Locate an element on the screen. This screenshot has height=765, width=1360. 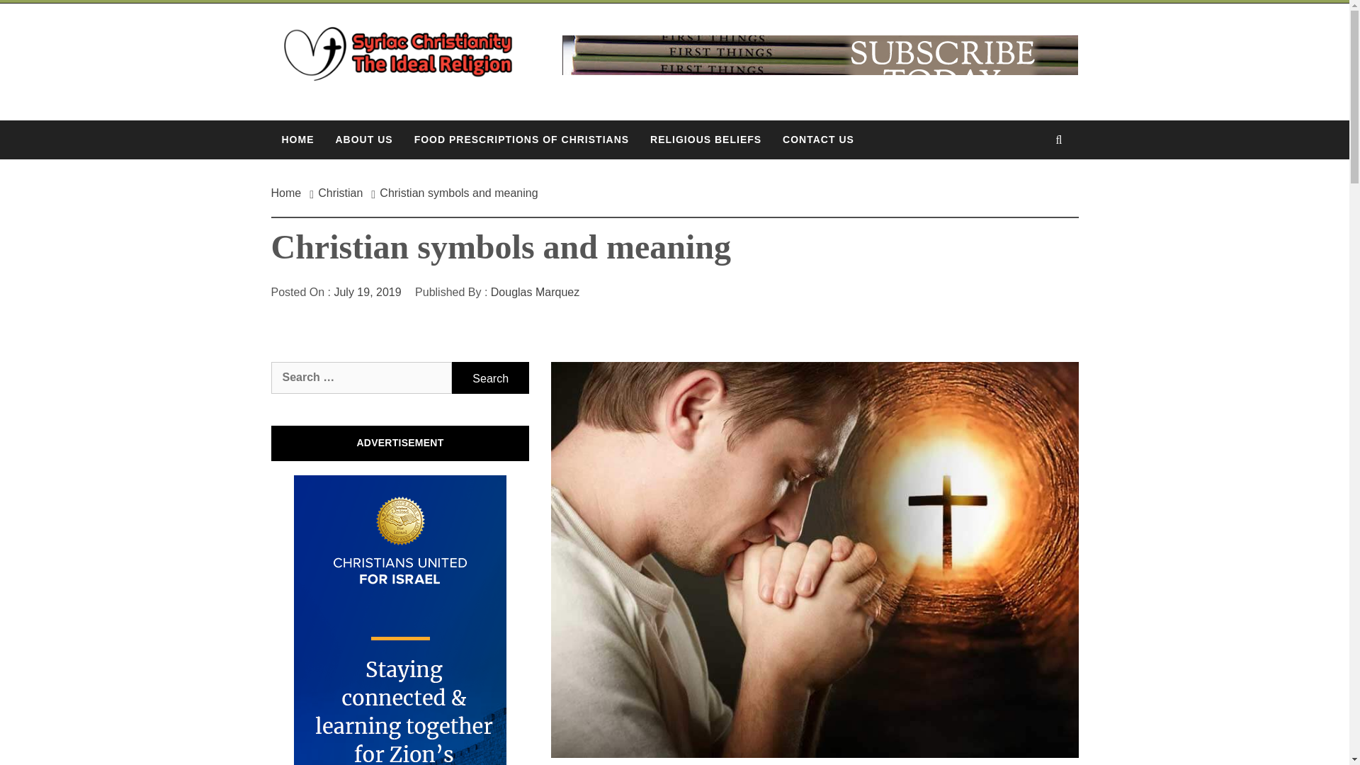
Search is located at coordinates (490, 378).